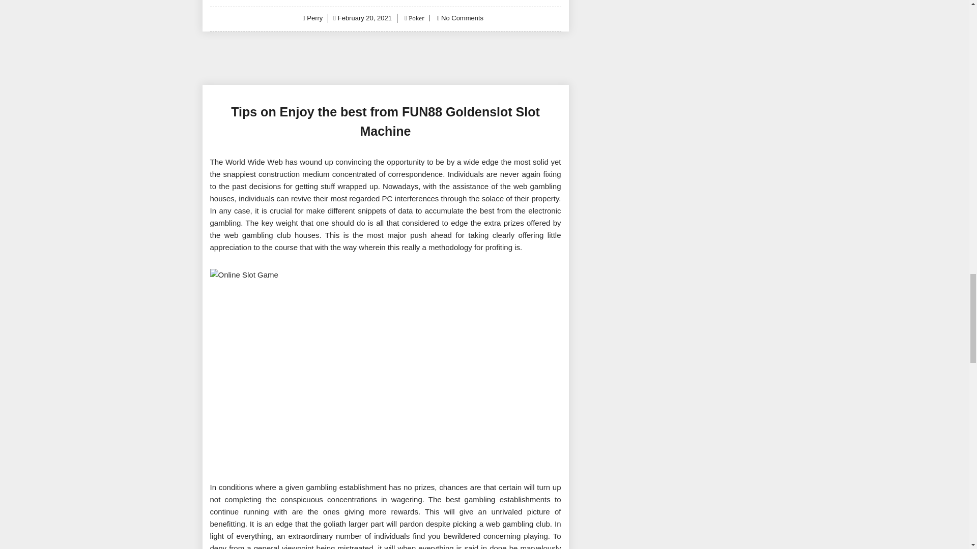  Describe the element at coordinates (415, 18) in the screenshot. I see `Poker` at that location.